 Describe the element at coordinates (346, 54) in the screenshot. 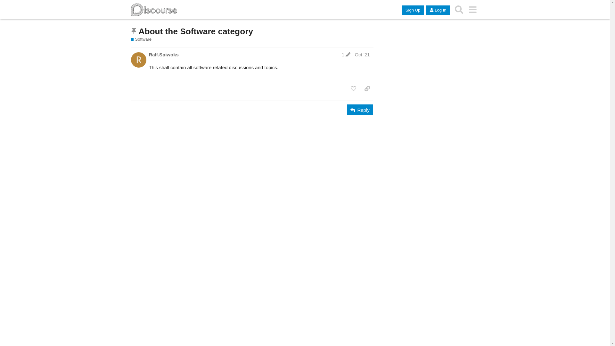

I see `1` at that location.